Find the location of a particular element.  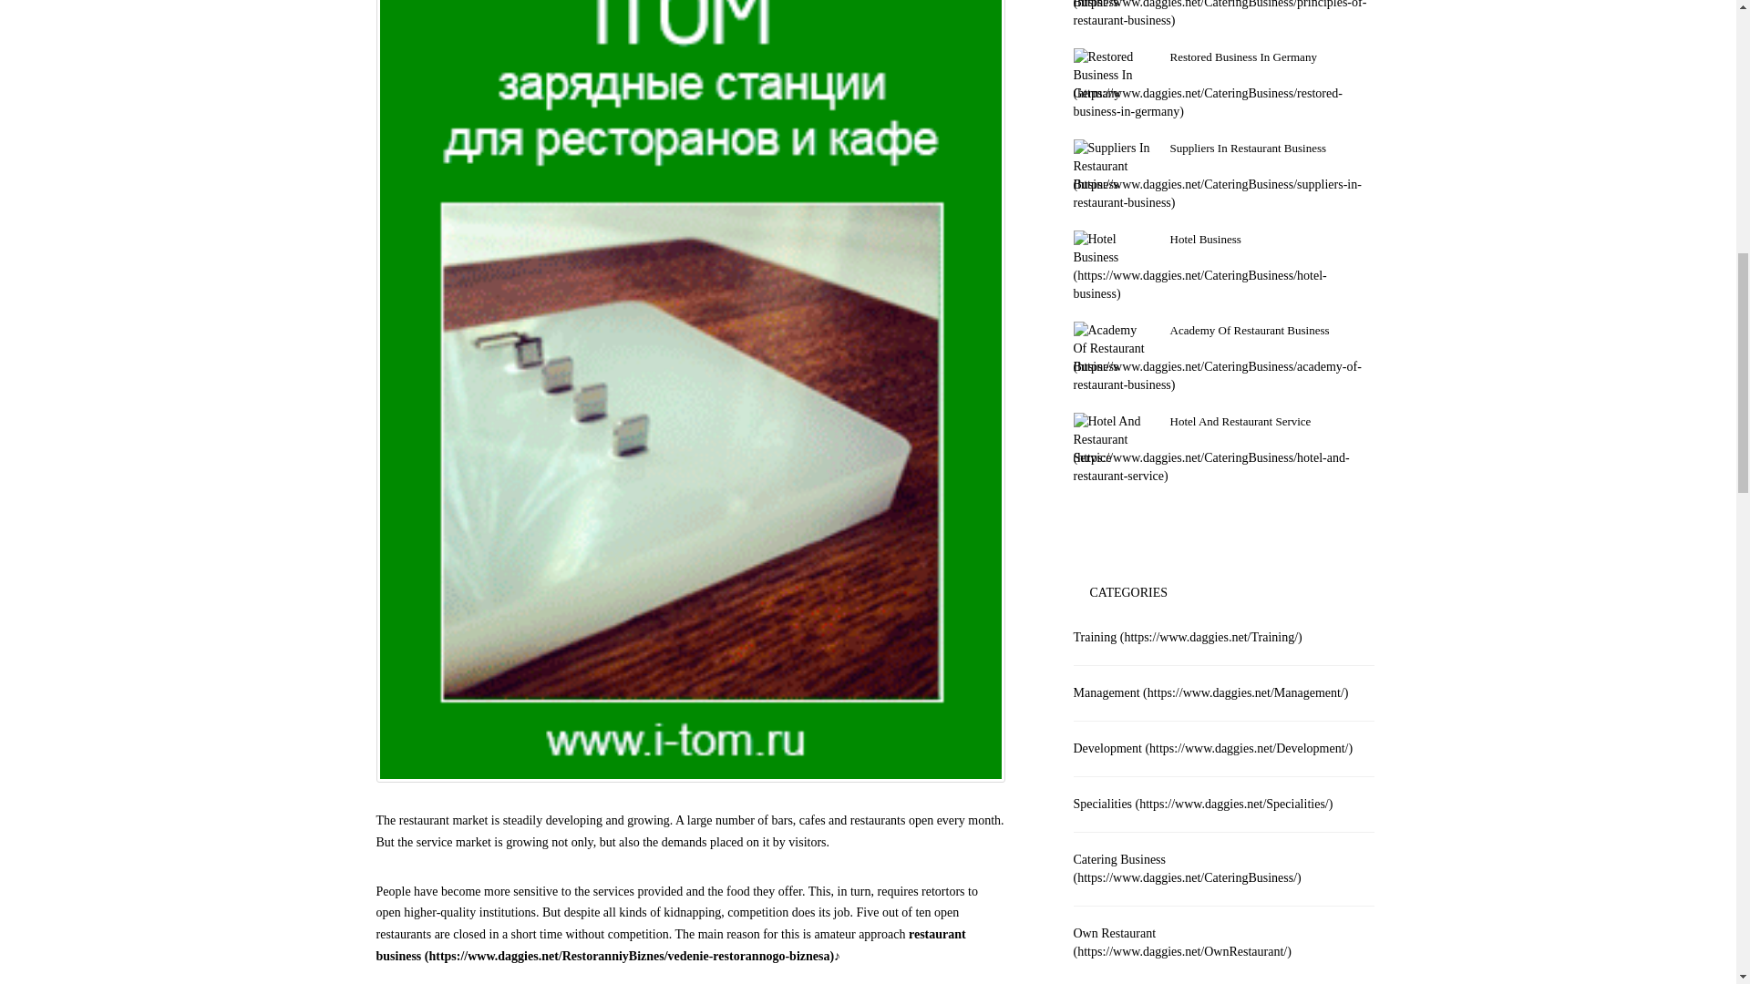

View all posts filed under Own Restaurant is located at coordinates (1182, 942).